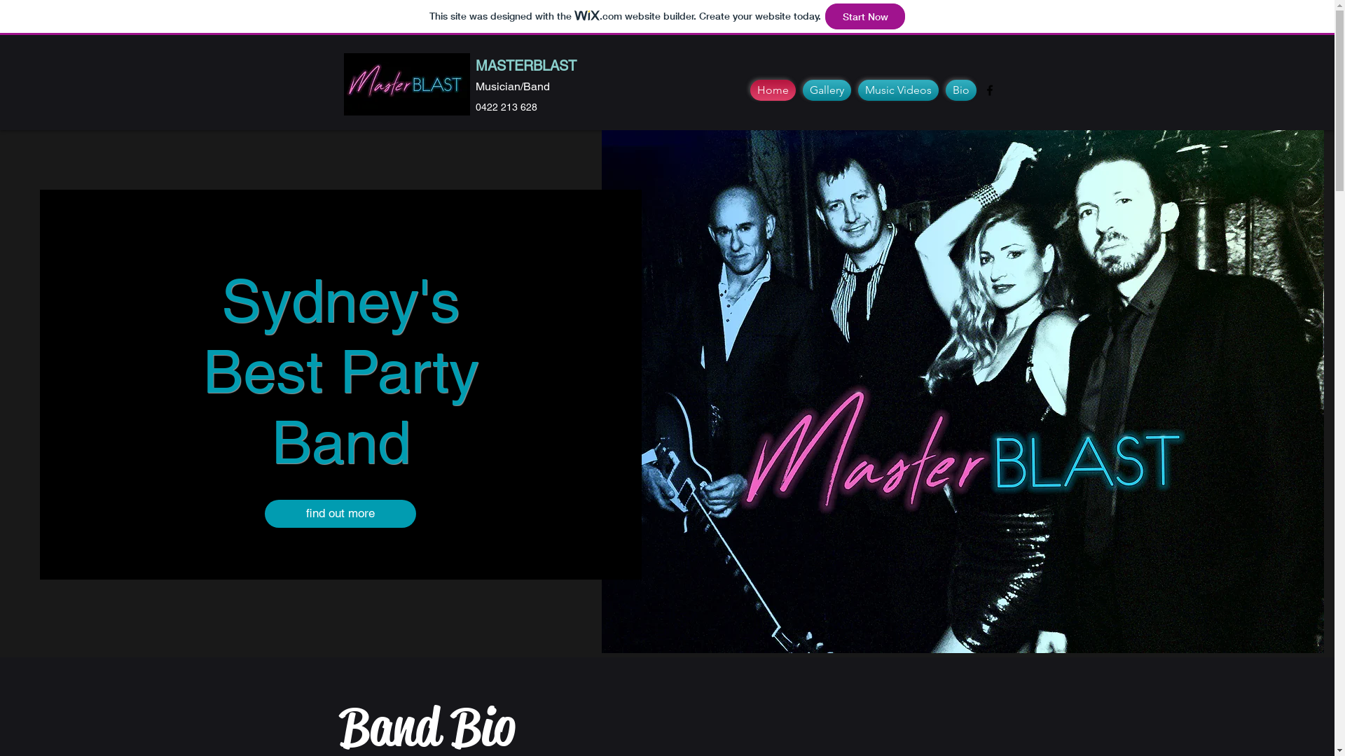 The width and height of the screenshot is (1345, 756). What do you see at coordinates (898, 90) in the screenshot?
I see `Music Videos` at bounding box center [898, 90].